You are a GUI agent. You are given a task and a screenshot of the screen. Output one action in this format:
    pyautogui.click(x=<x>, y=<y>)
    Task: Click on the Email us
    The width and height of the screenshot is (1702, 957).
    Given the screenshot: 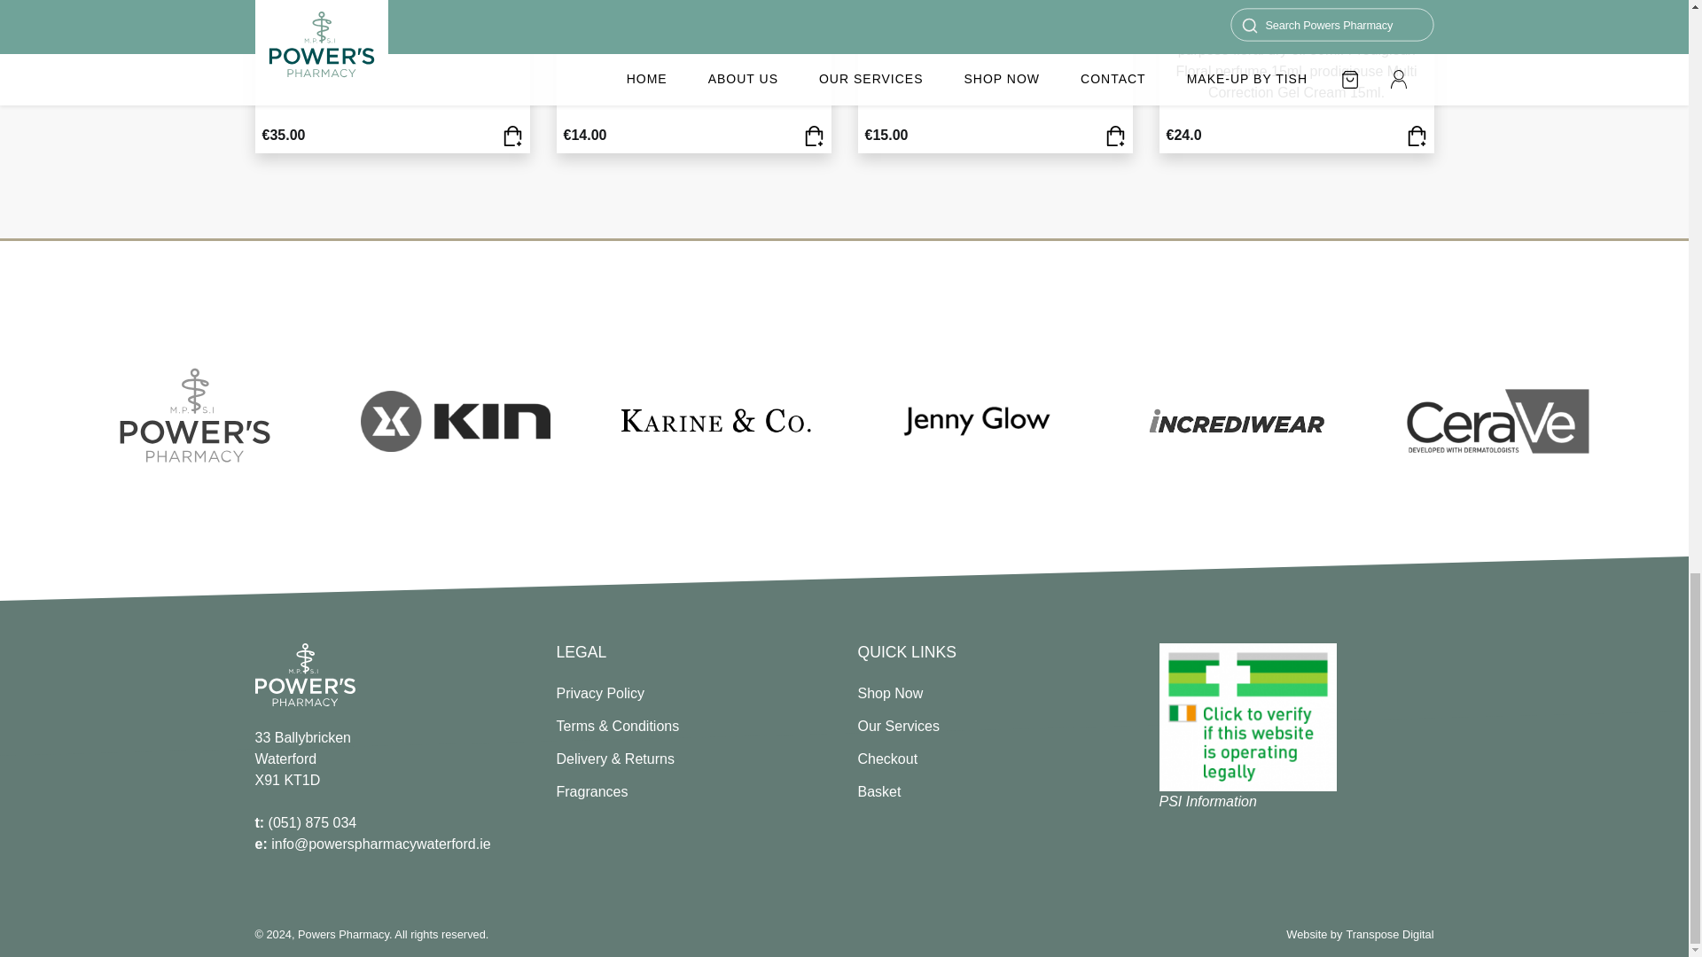 What is the action you would take?
    pyautogui.click(x=373, y=844)
    